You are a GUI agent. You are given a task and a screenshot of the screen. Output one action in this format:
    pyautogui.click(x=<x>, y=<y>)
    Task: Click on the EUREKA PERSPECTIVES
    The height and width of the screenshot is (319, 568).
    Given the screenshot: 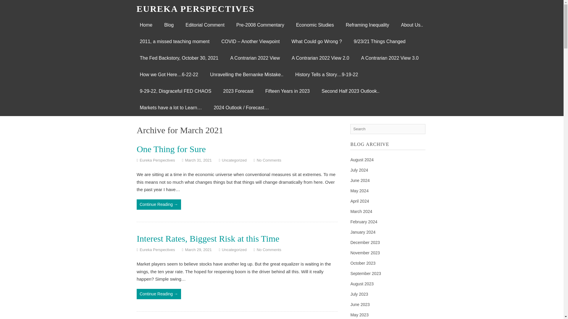 What is the action you would take?
    pyautogui.click(x=196, y=9)
    